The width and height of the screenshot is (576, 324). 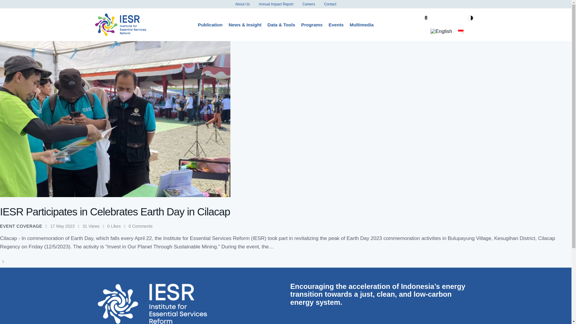 I want to click on Multimedia, so click(x=361, y=25).